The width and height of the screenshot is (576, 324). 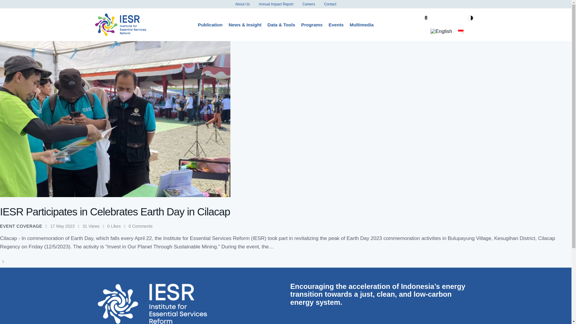 I want to click on Multimedia, so click(x=361, y=25).